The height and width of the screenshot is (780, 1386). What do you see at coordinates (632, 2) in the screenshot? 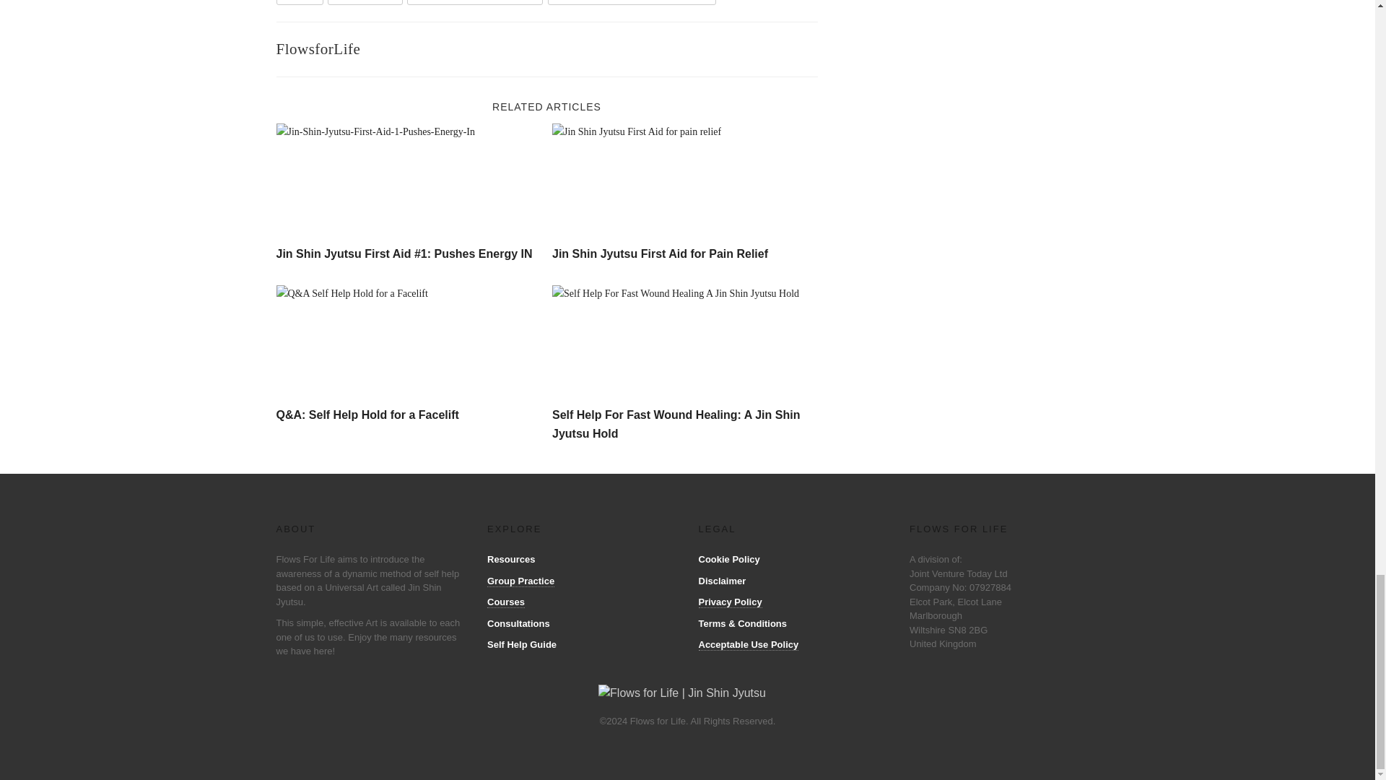
I see `JIN SHIN JYUTSU FIRST AID HOLDS` at bounding box center [632, 2].